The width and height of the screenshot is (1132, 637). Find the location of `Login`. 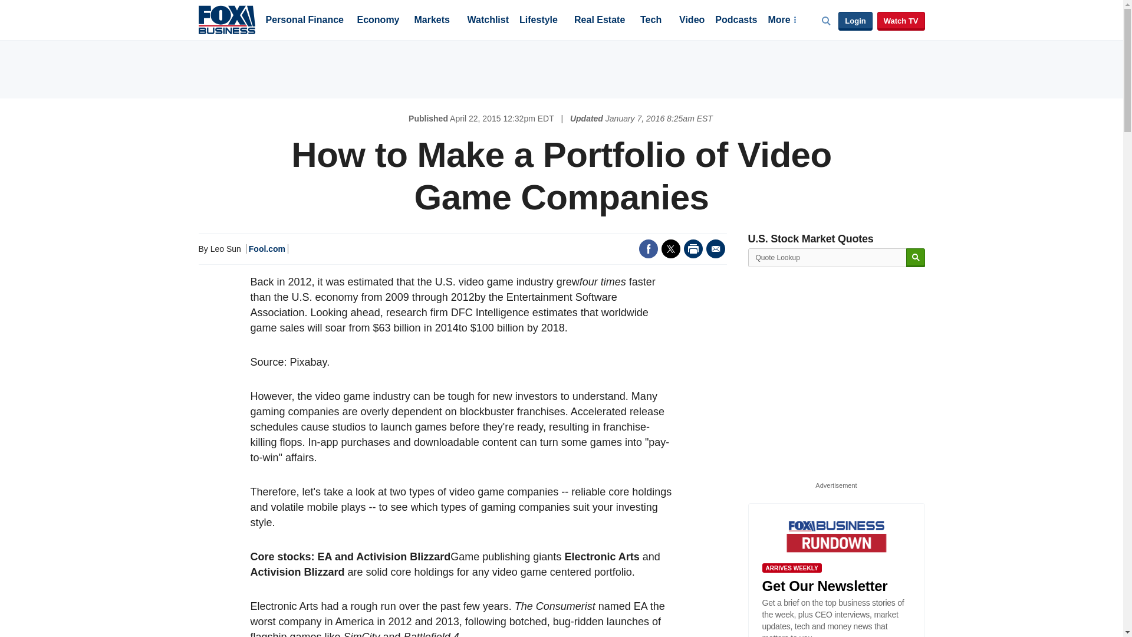

Login is located at coordinates (855, 21).